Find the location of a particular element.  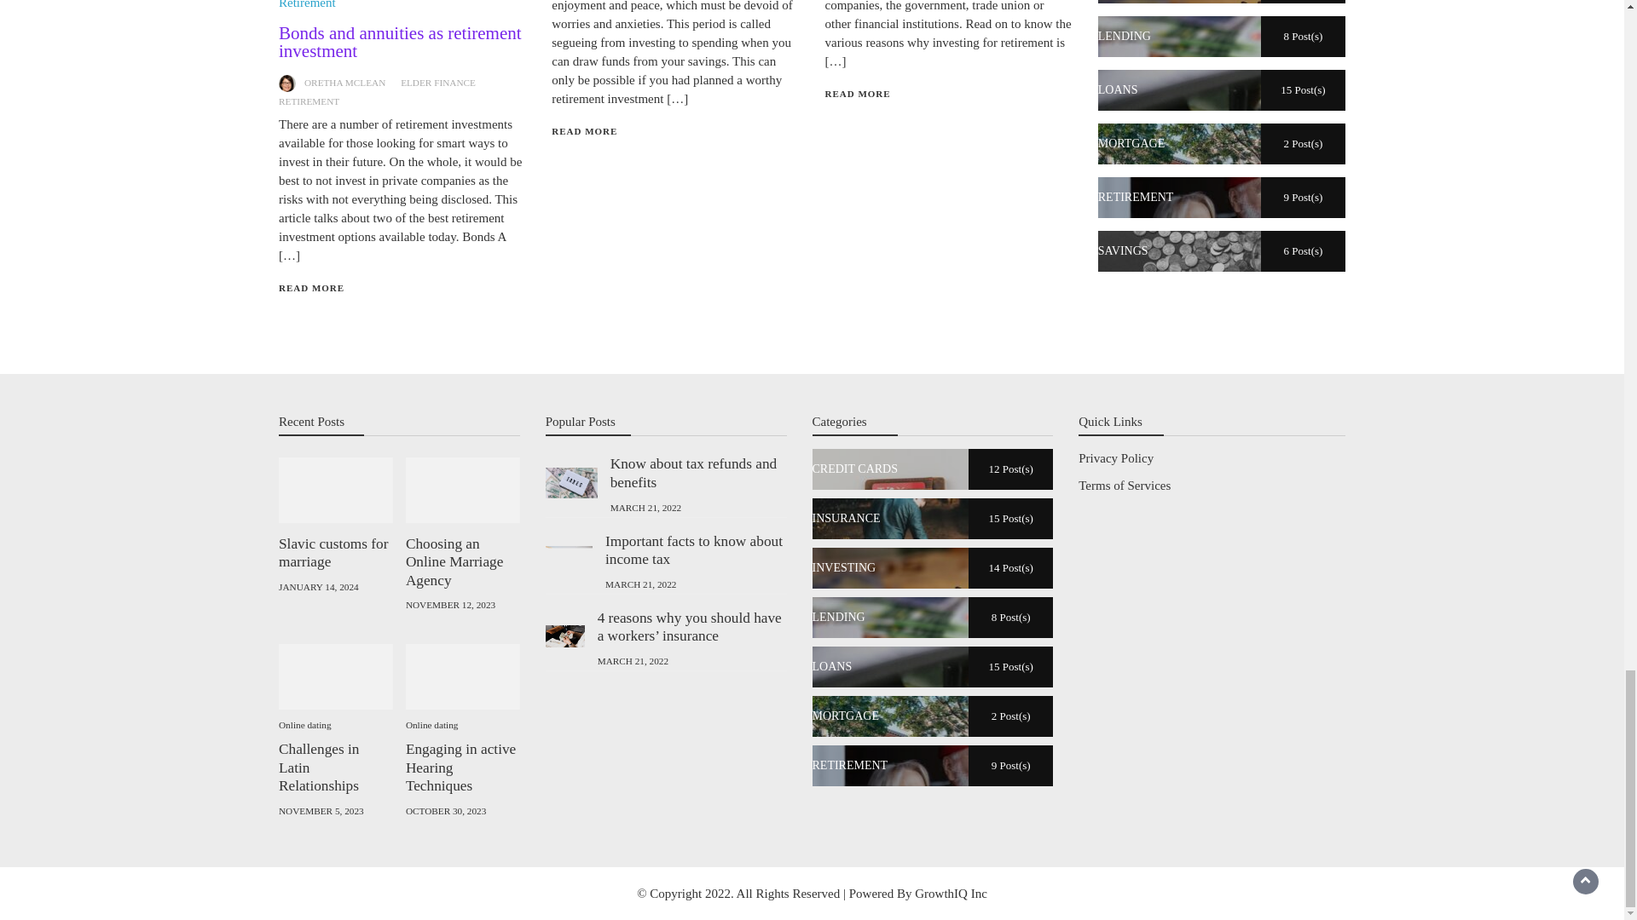

ORETHA MCLEAN is located at coordinates (344, 82).